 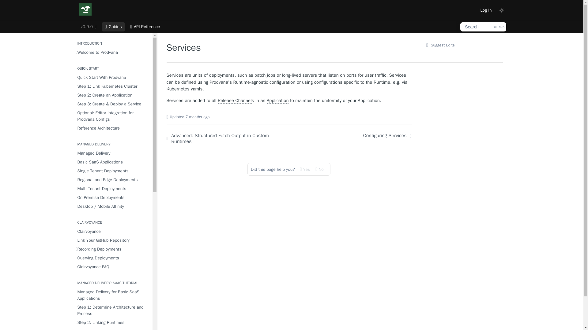 I want to click on Link Your GitHub Repository, so click(x=112, y=240).